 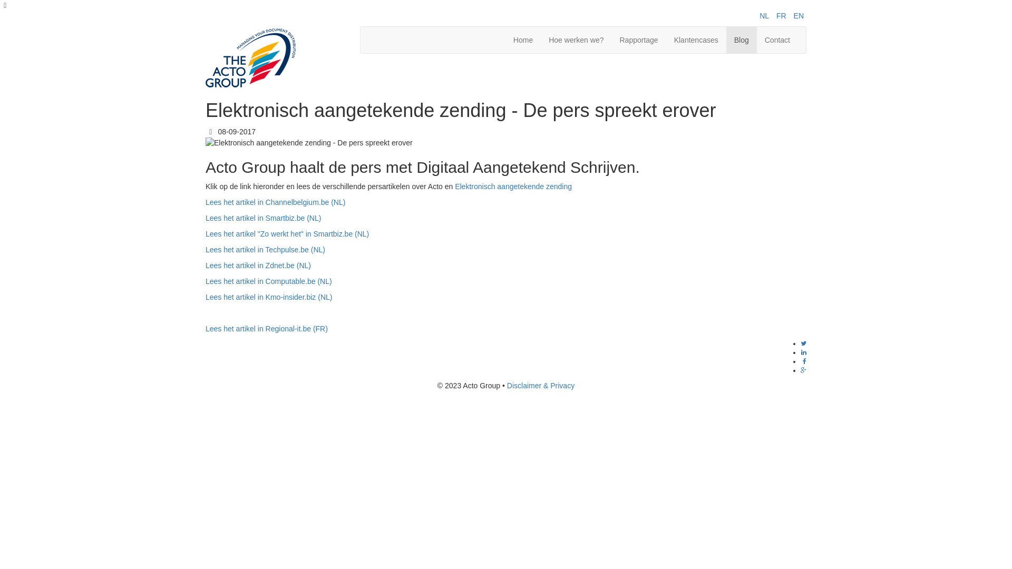 I want to click on FR, so click(x=781, y=16).